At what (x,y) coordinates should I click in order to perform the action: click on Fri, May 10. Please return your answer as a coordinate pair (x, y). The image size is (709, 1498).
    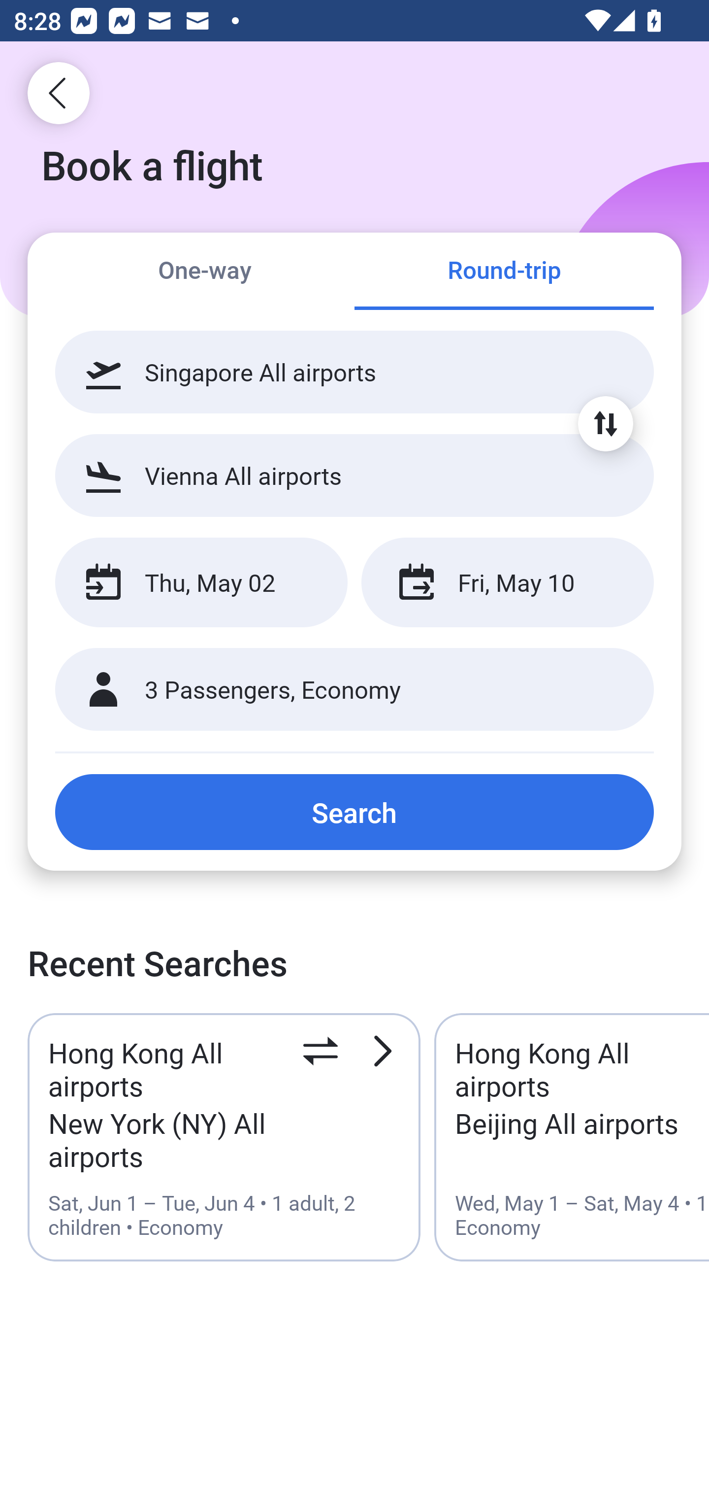
    Looking at the image, I should click on (507, 582).